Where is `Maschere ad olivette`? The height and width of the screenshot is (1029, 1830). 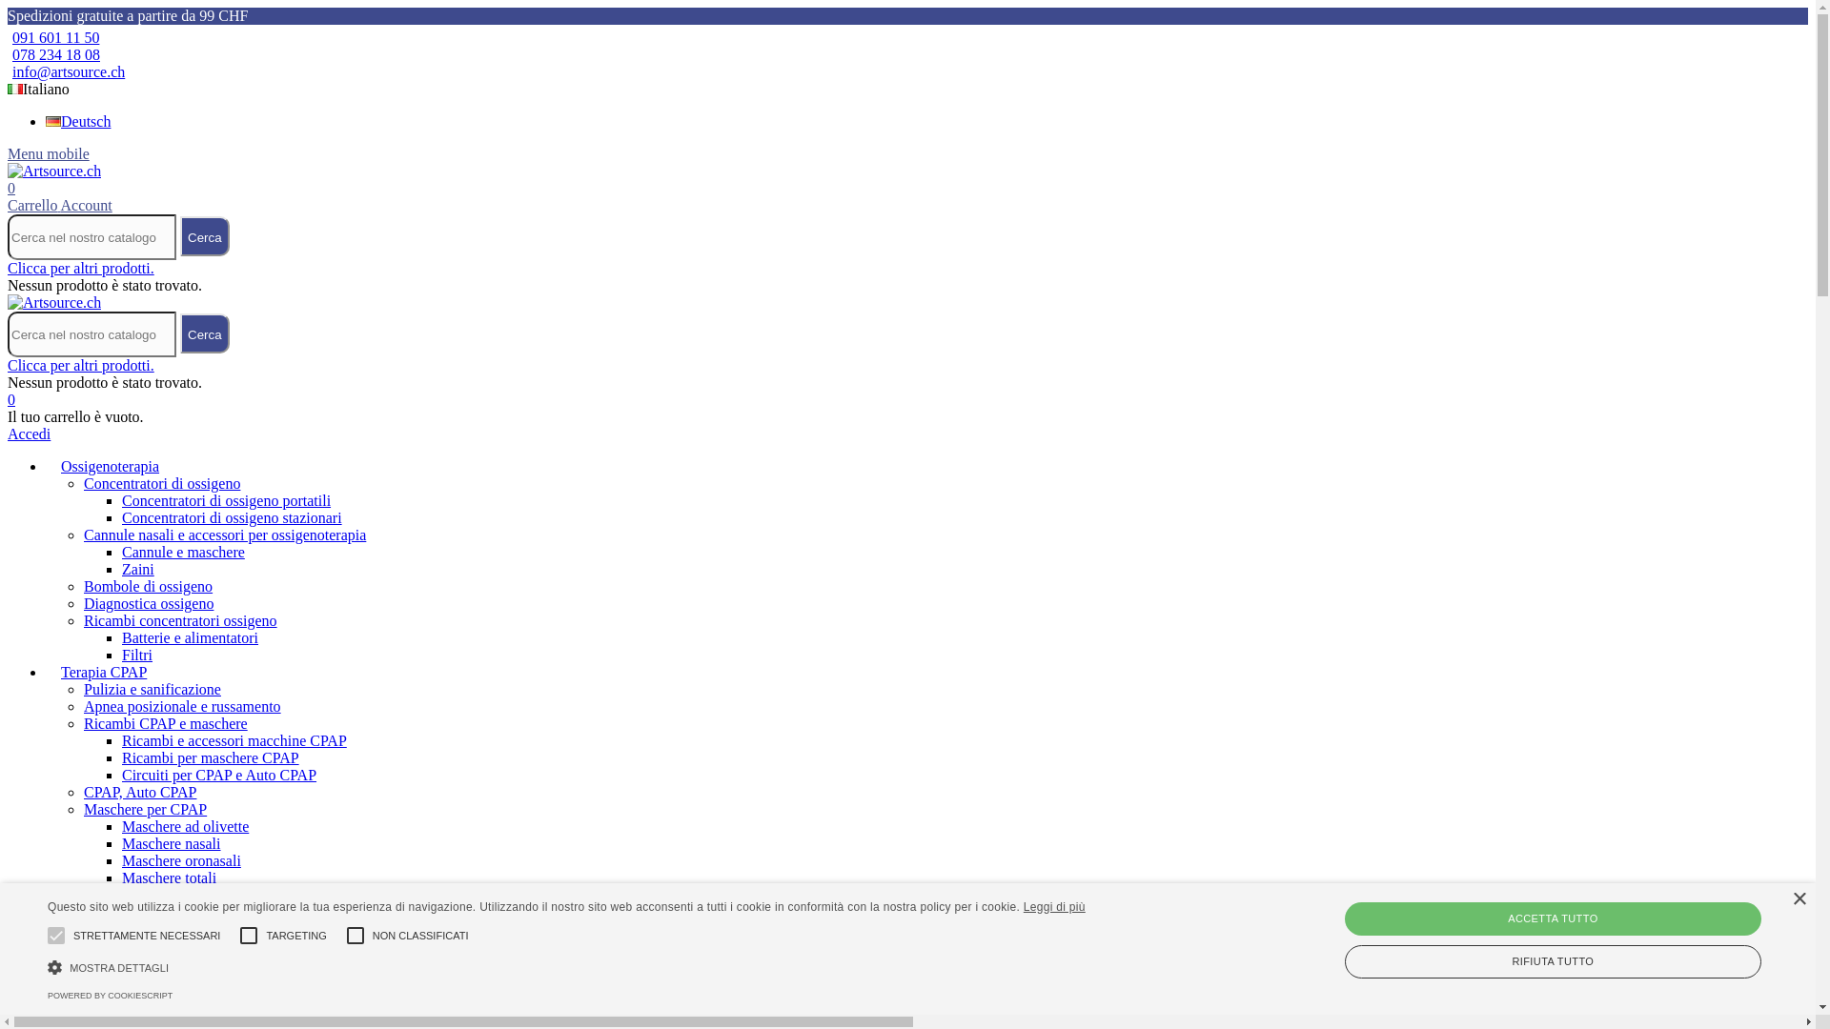 Maschere ad olivette is located at coordinates (185, 827).